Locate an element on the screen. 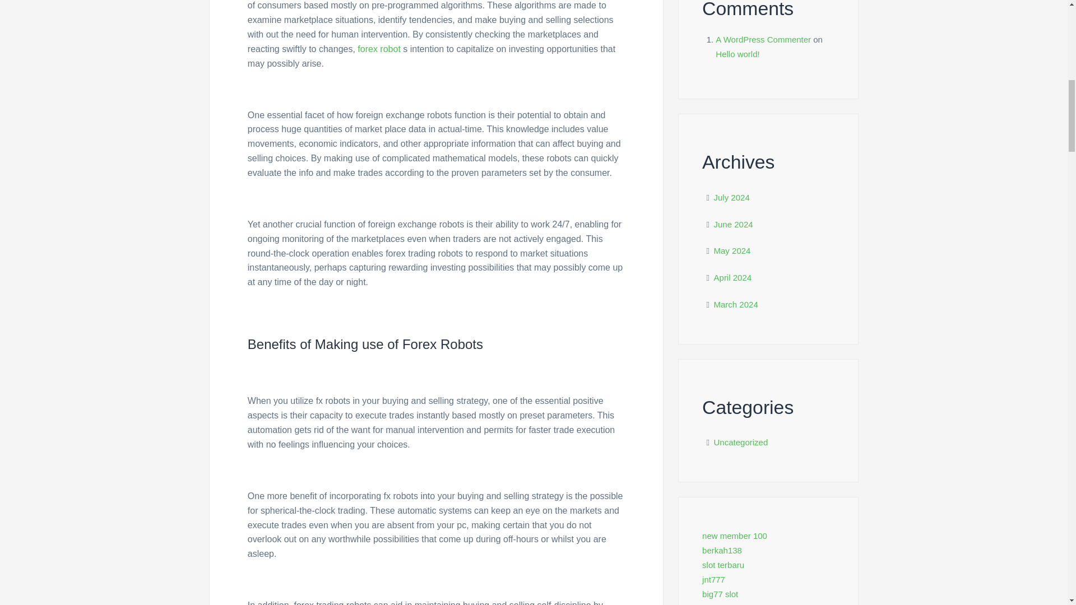  April 2024 is located at coordinates (733, 278).